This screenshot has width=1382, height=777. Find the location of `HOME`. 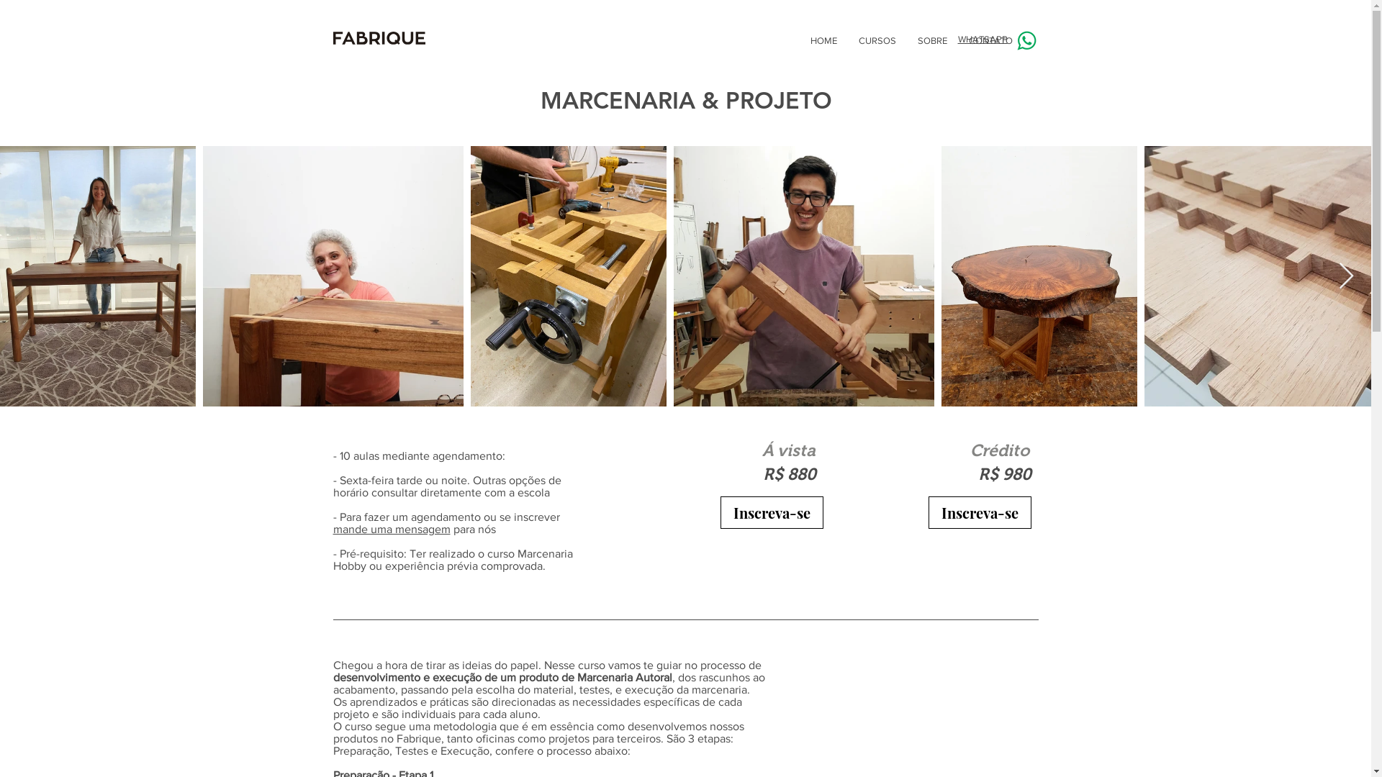

HOME is located at coordinates (823, 41).